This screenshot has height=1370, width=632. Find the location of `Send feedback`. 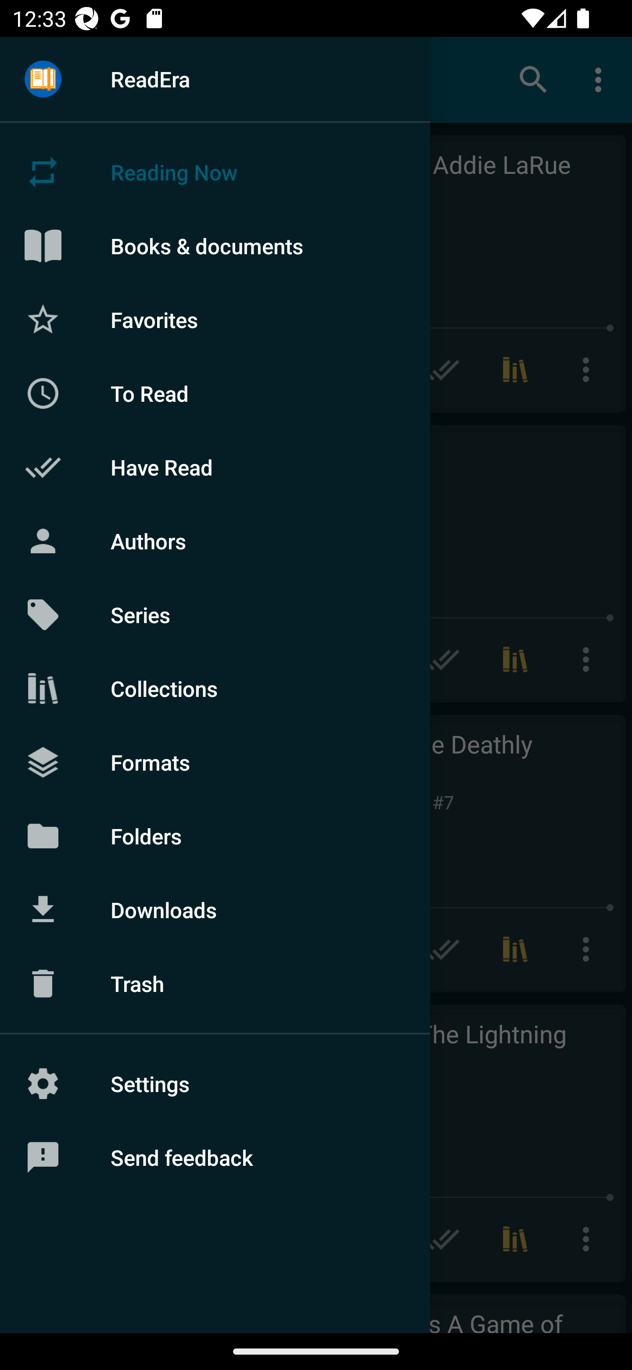

Send feedback is located at coordinates (215, 1157).